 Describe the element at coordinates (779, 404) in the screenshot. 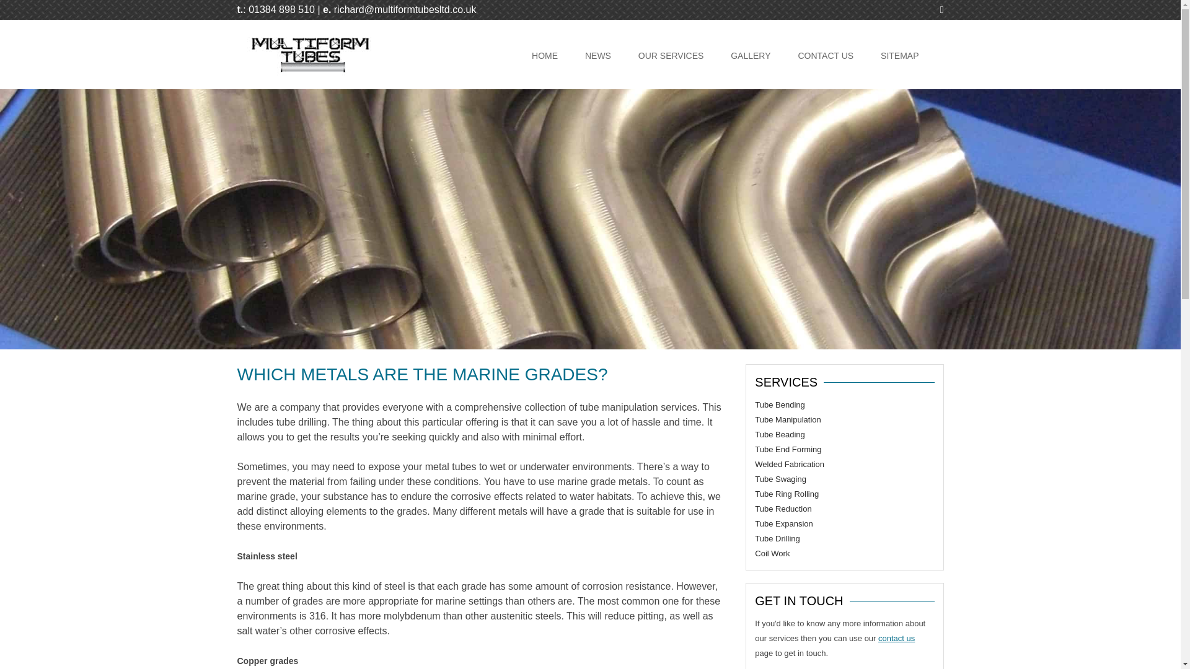

I see `Tube Bending` at that location.